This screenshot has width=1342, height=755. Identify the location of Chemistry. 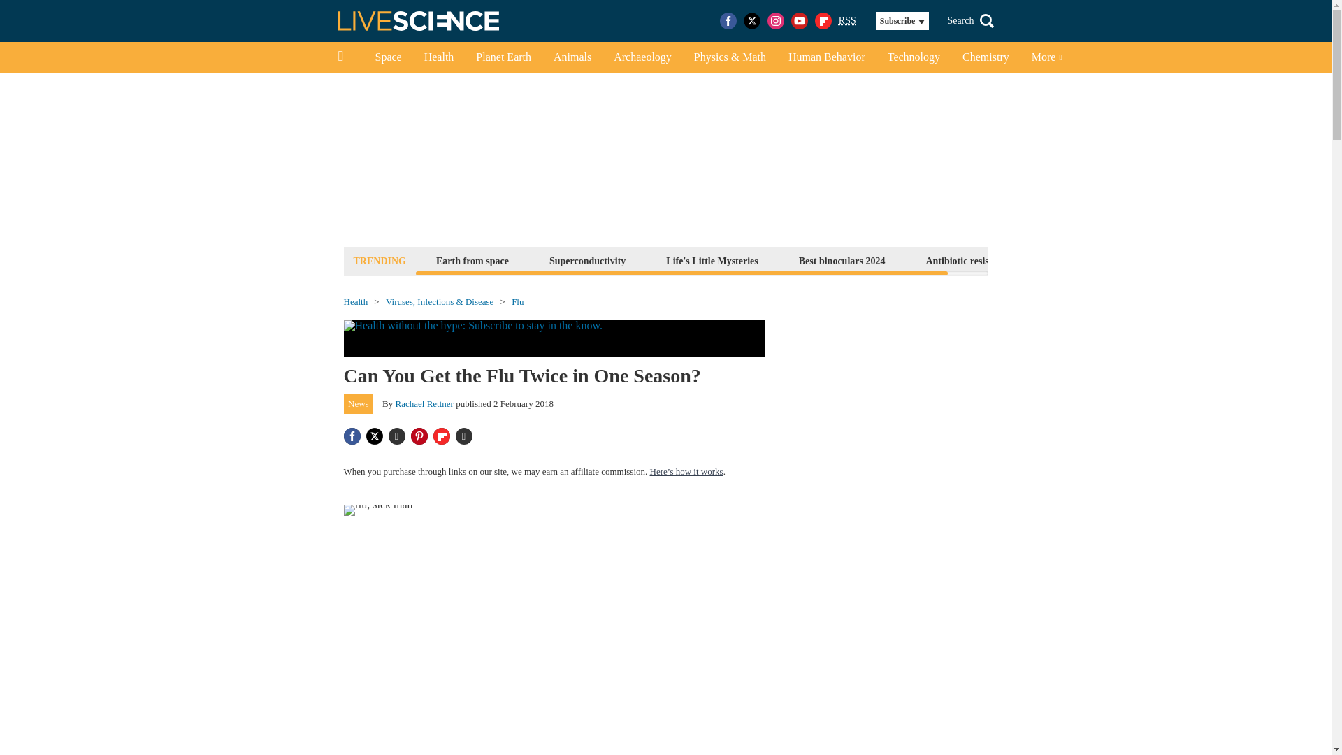
(986, 57).